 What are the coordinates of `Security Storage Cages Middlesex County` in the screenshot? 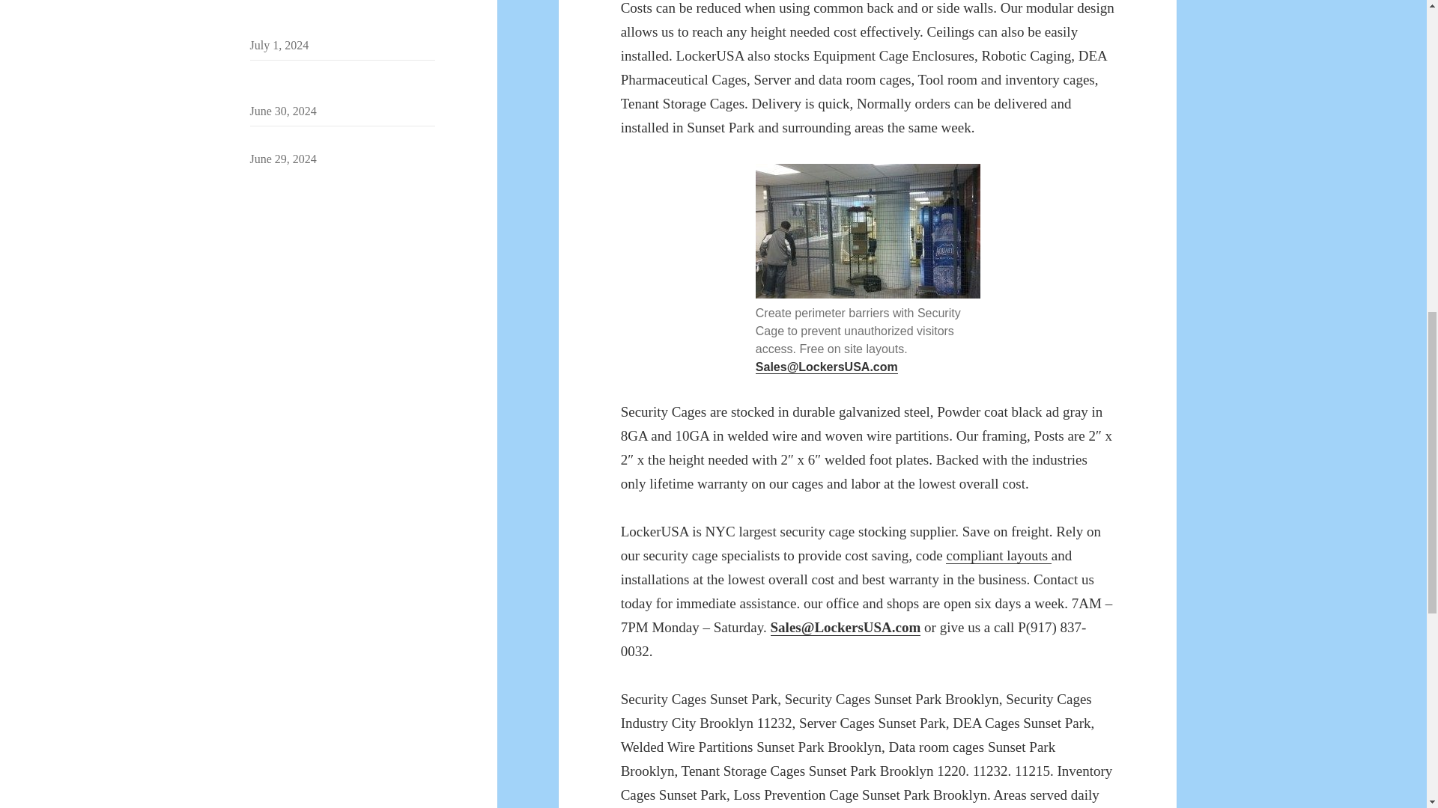 It's located at (333, 18).